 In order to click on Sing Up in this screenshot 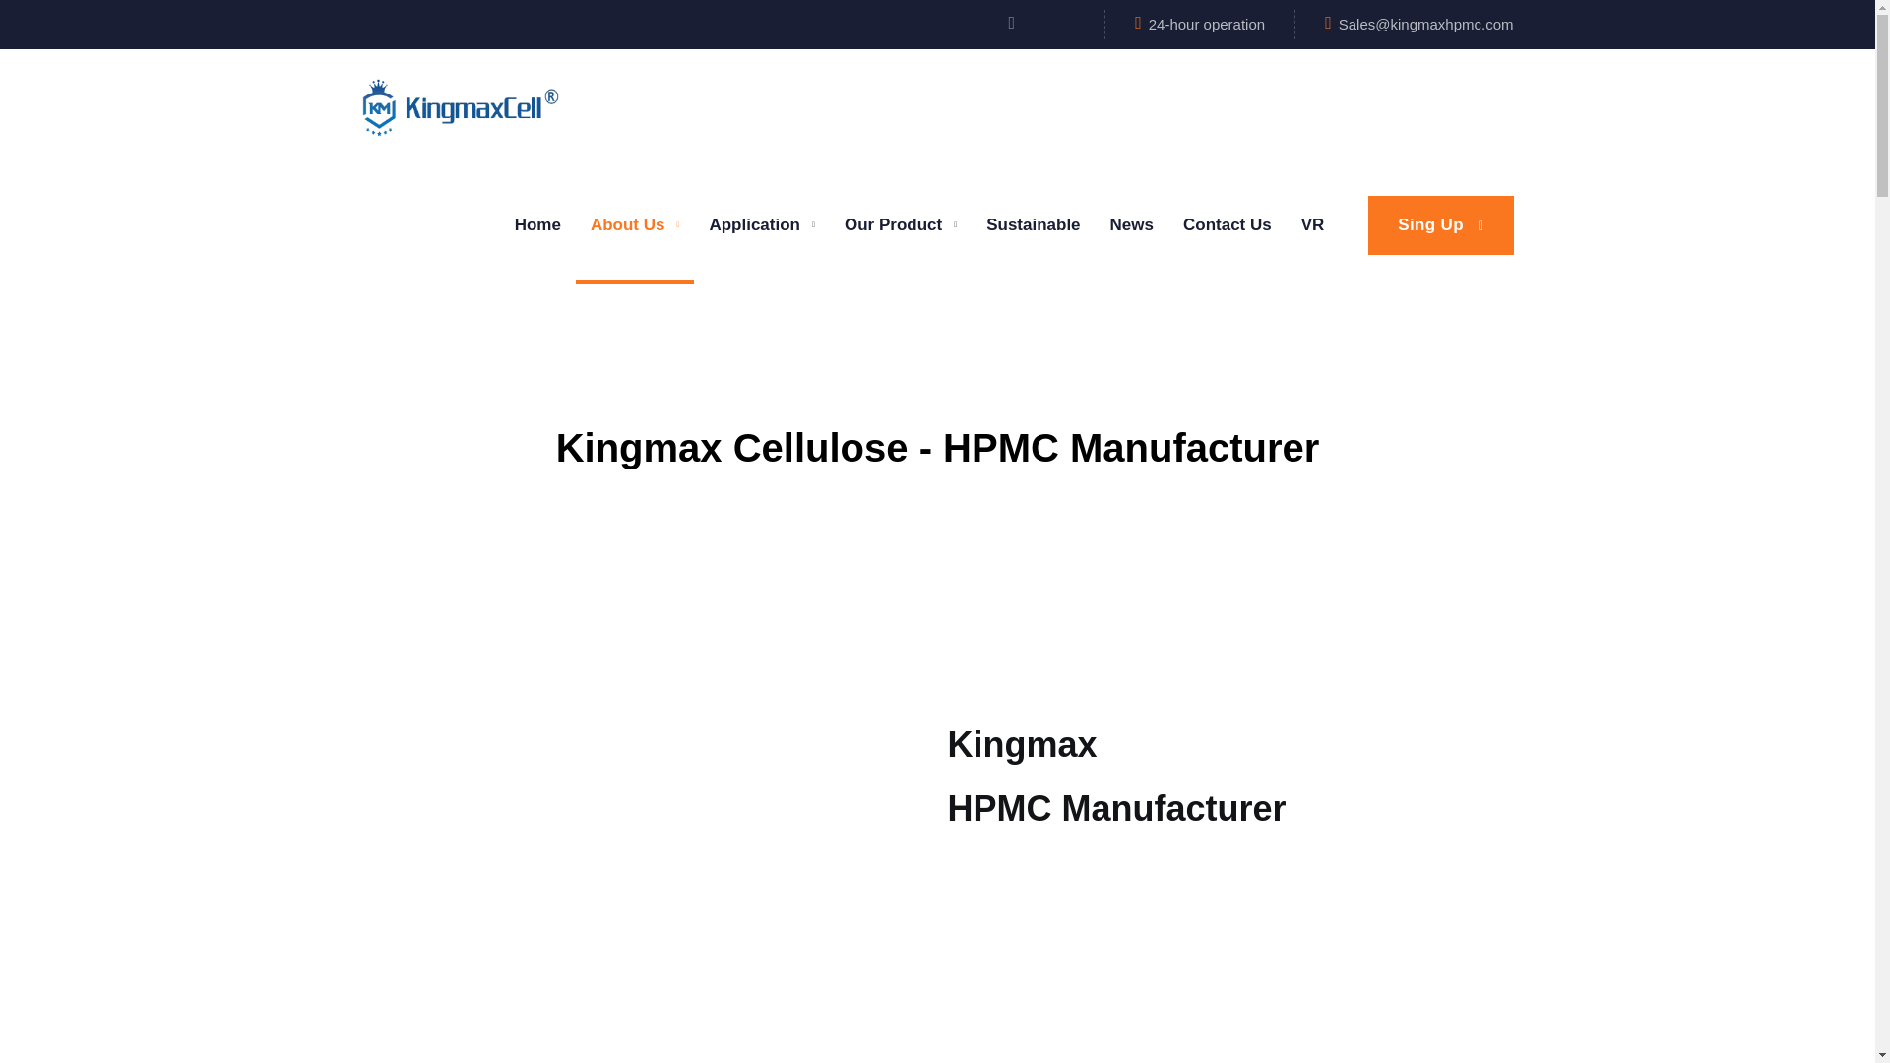, I will do `click(1441, 224)`.